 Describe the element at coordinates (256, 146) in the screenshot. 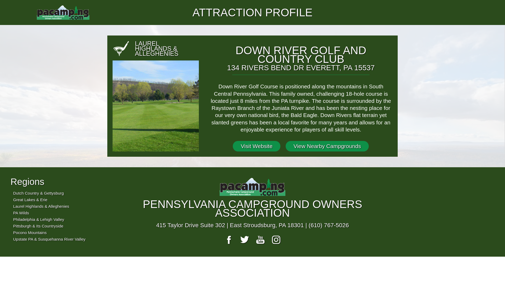

I see `Visit Website` at that location.